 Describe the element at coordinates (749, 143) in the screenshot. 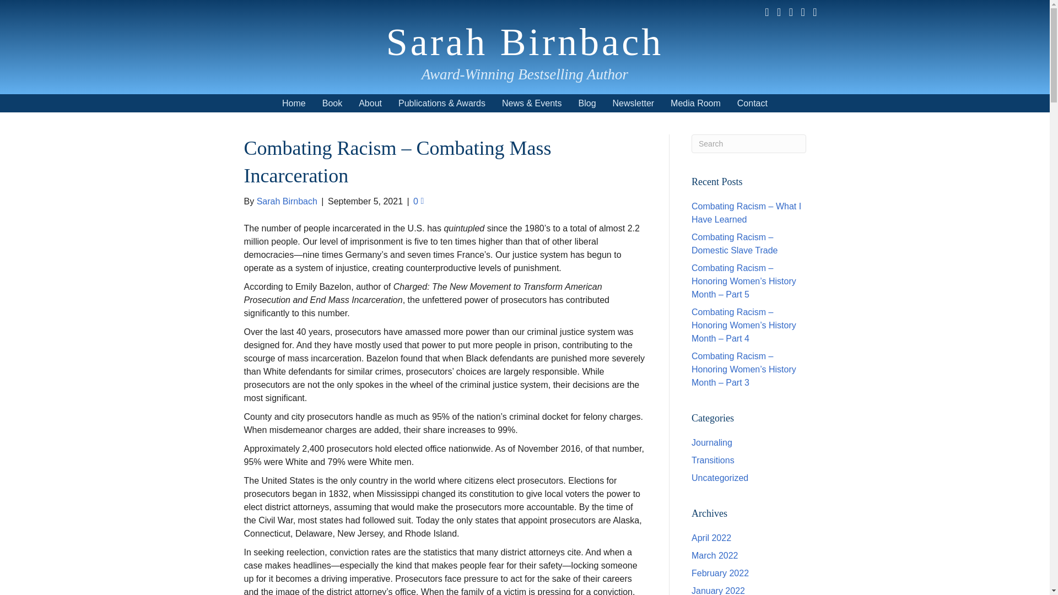

I see `Type and press Enter to search.` at that location.